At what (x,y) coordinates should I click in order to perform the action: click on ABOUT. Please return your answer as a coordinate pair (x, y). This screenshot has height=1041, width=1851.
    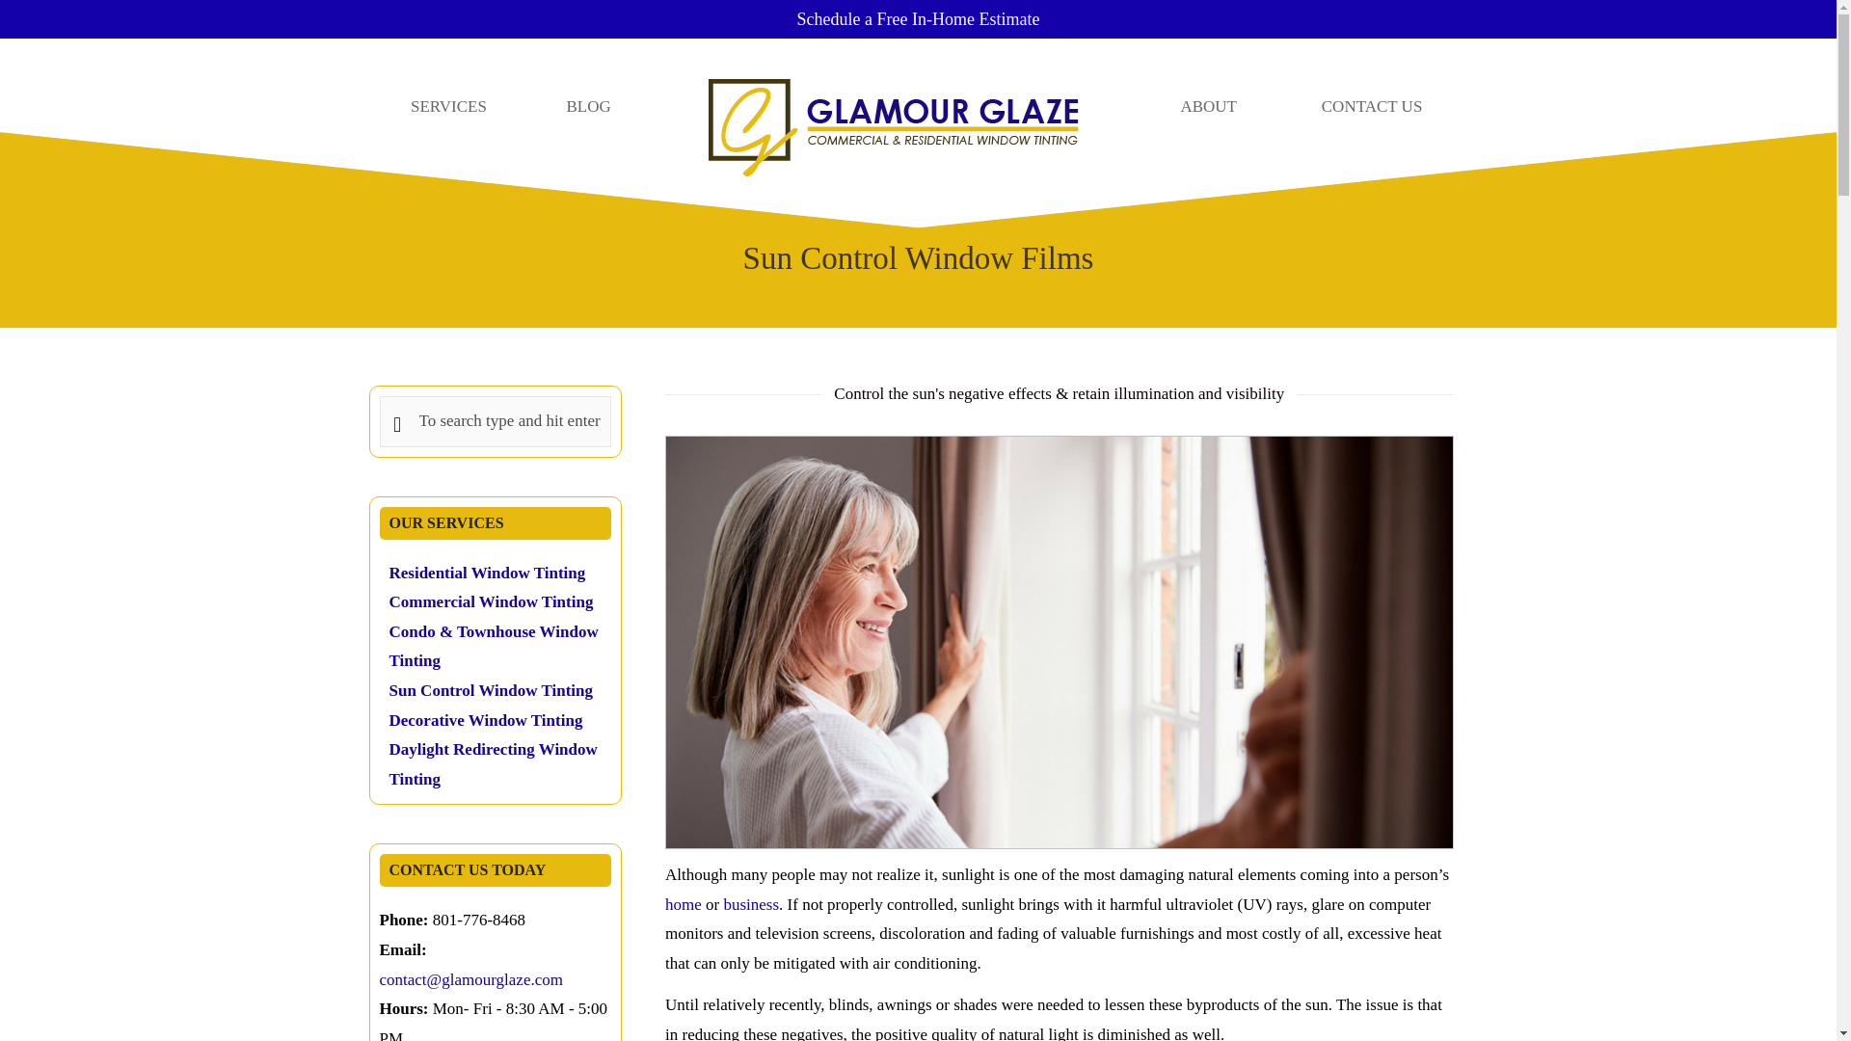
    Looking at the image, I should click on (1209, 106).